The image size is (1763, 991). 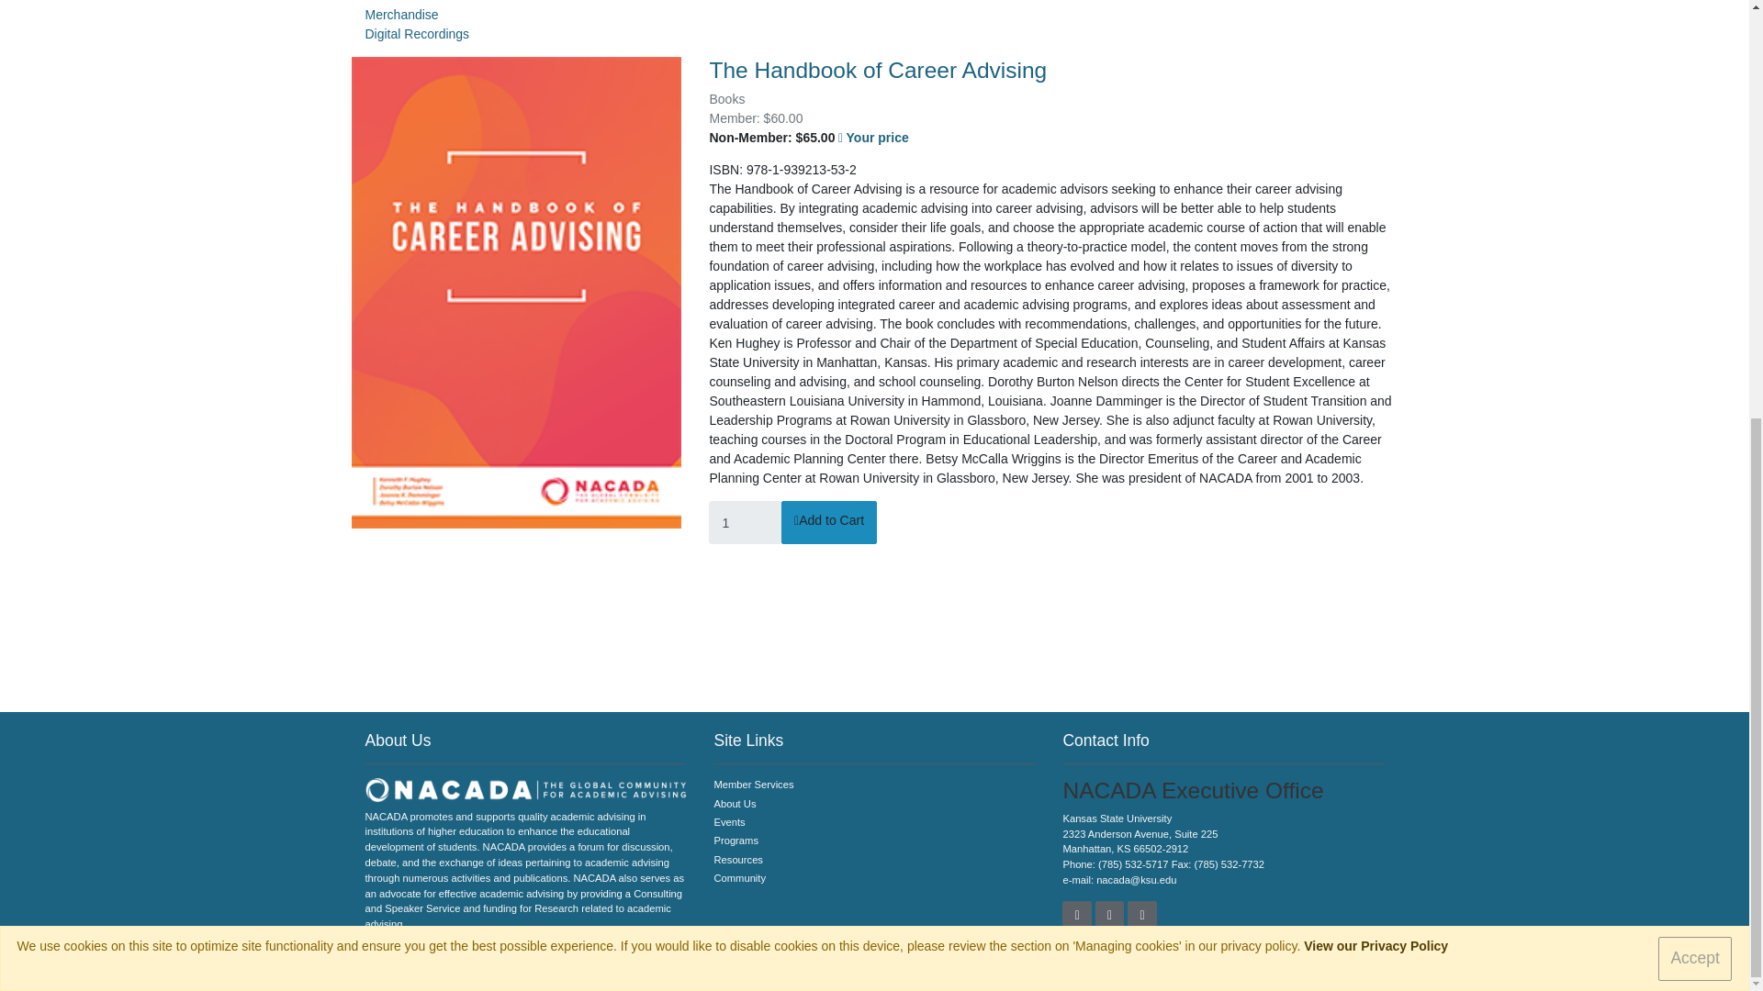 I want to click on Add to Cart, so click(x=828, y=523).